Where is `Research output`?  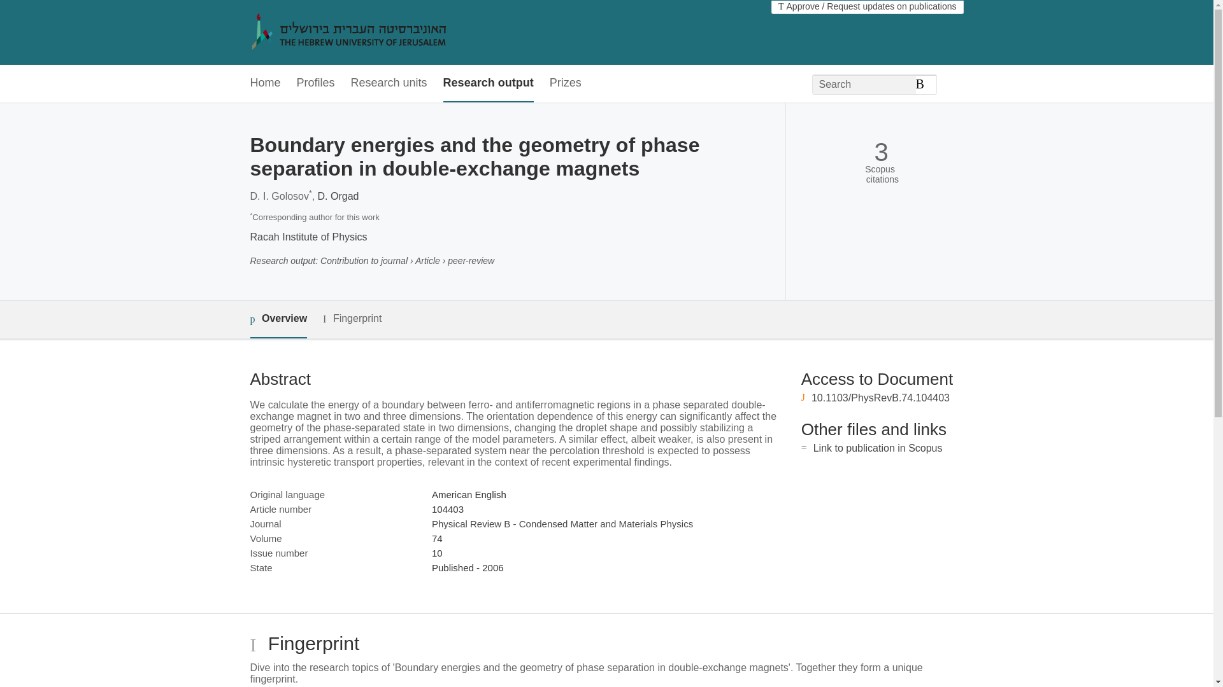 Research output is located at coordinates (488, 83).